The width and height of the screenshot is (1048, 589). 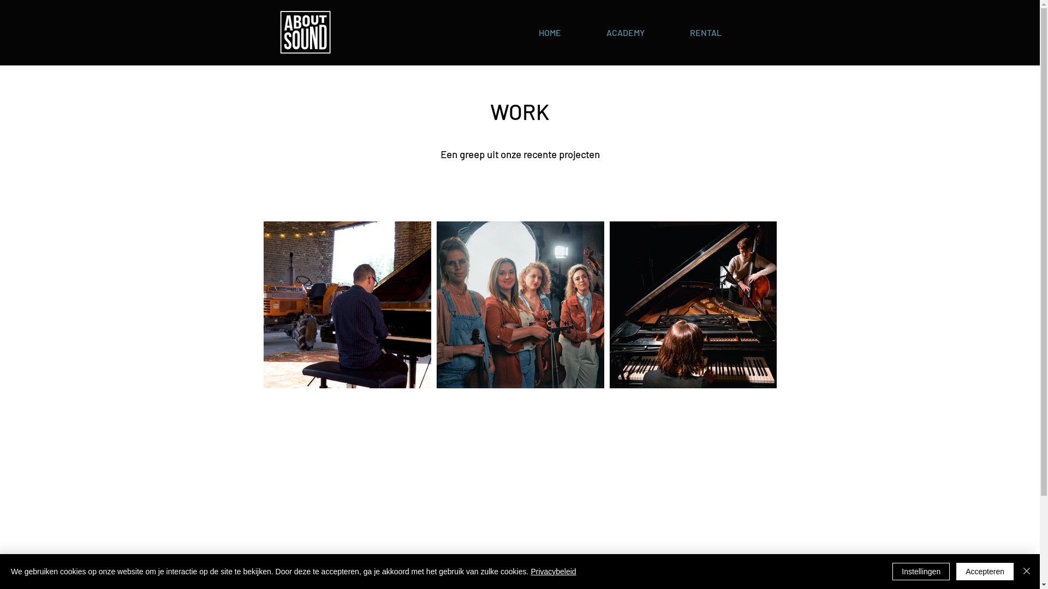 What do you see at coordinates (985, 572) in the screenshot?
I see `Accepteren` at bounding box center [985, 572].